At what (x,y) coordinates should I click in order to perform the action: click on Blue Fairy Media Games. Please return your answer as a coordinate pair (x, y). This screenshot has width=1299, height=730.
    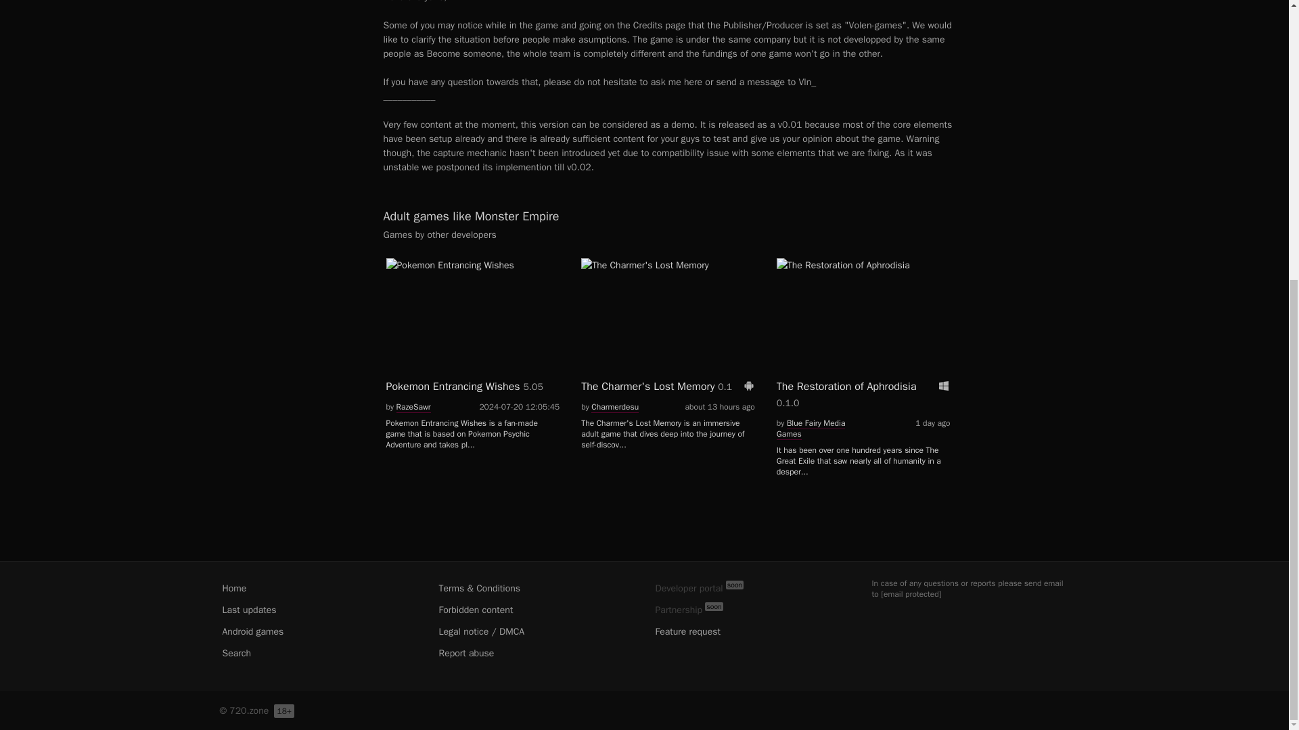
    Looking at the image, I should click on (811, 428).